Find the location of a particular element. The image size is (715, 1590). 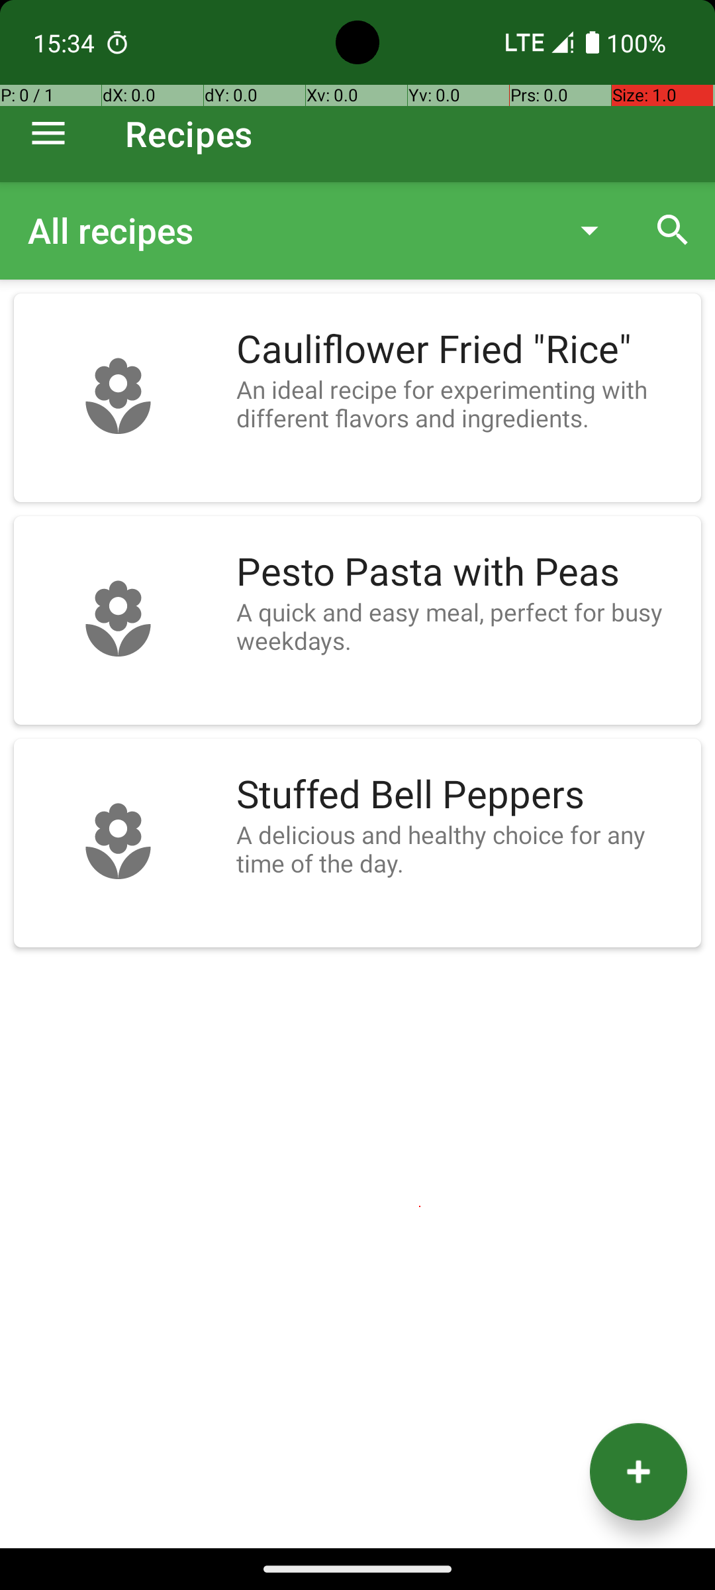

Stuffed Bell Peppers is located at coordinates (462, 795).